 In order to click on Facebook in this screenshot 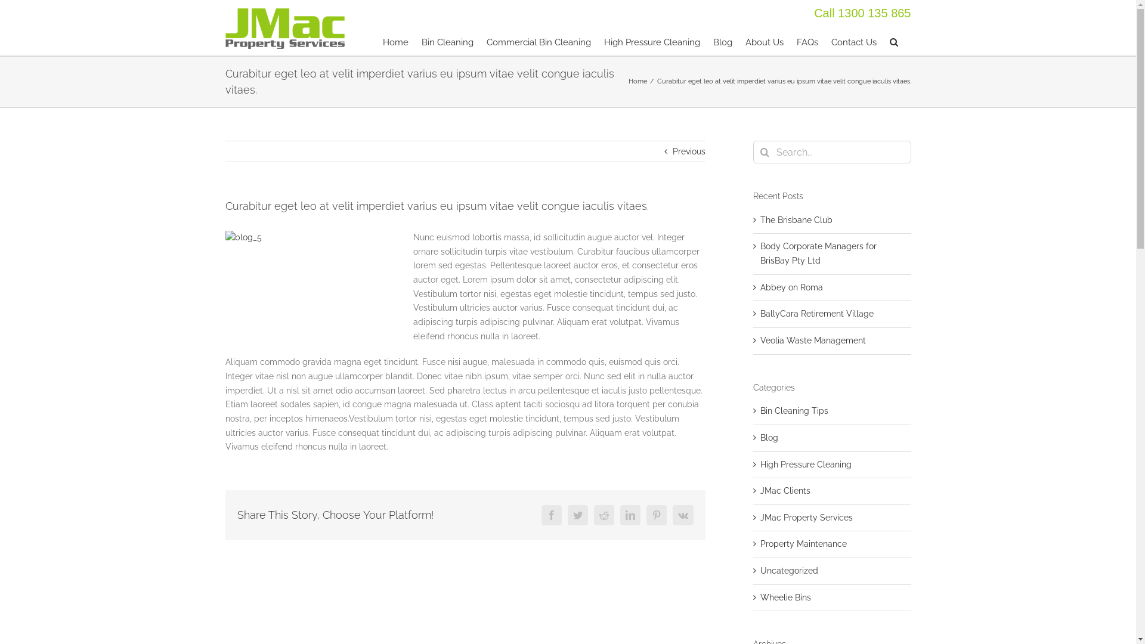, I will do `click(552, 515)`.